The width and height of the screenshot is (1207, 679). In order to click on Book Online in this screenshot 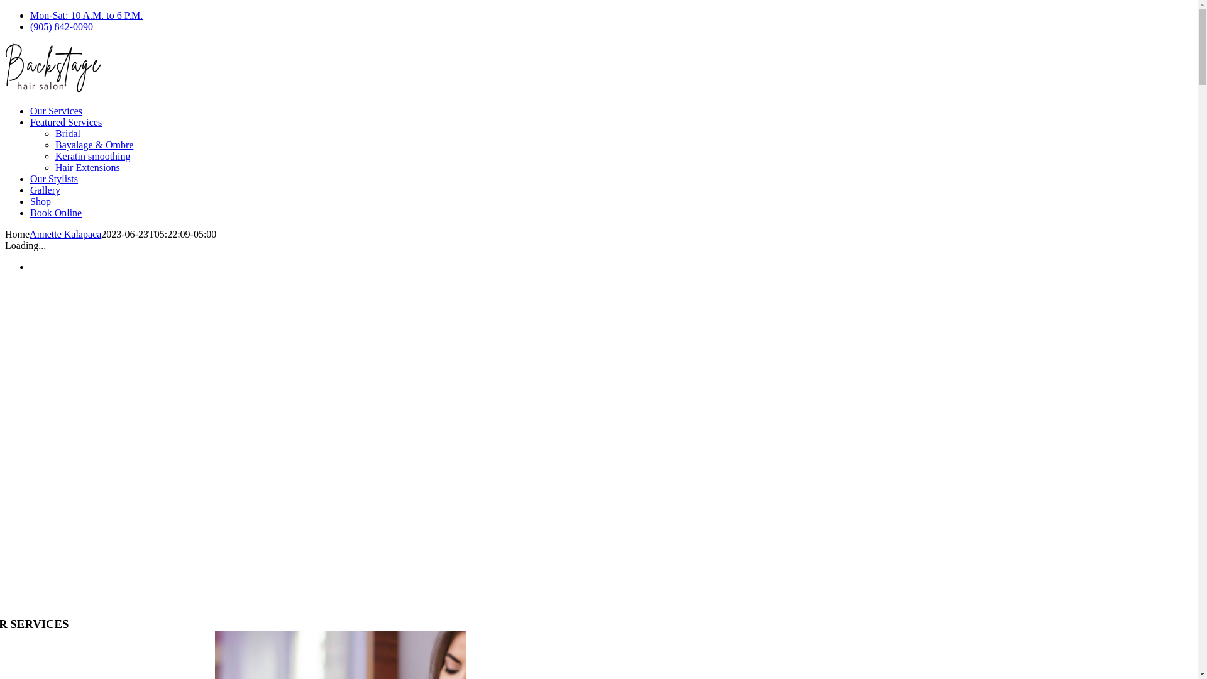, I will do `click(56, 213)`.